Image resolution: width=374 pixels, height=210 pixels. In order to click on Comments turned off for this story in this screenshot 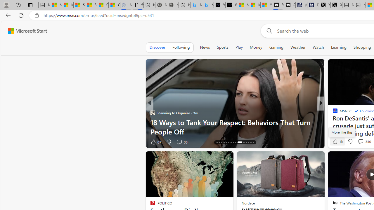, I will do `click(357, 142)`.